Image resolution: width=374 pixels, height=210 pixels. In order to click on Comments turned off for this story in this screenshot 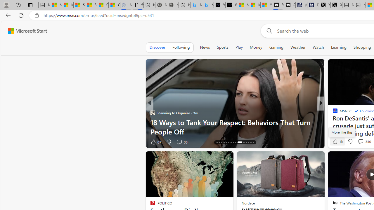, I will do `click(357, 142)`.